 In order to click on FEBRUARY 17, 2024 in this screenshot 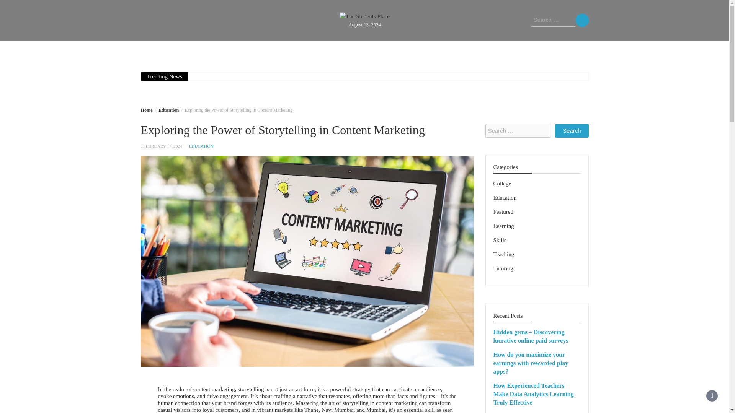, I will do `click(162, 146)`.